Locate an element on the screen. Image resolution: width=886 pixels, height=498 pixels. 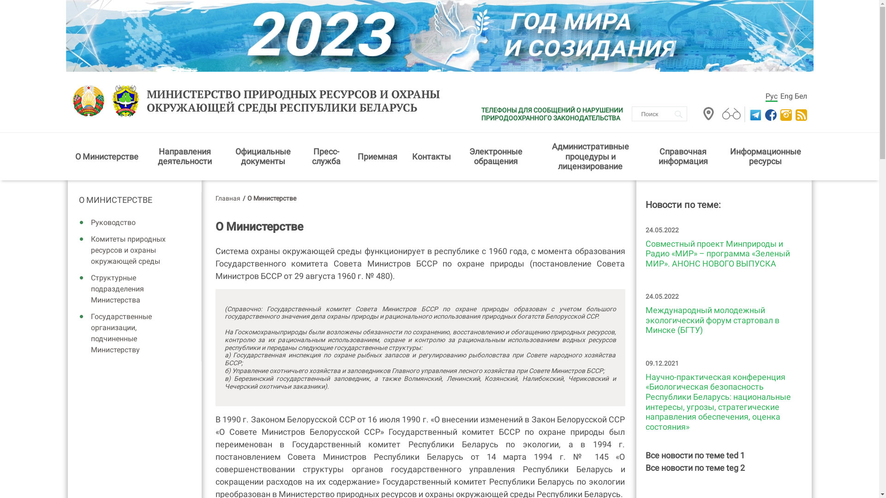
Instagram is located at coordinates (785, 115).